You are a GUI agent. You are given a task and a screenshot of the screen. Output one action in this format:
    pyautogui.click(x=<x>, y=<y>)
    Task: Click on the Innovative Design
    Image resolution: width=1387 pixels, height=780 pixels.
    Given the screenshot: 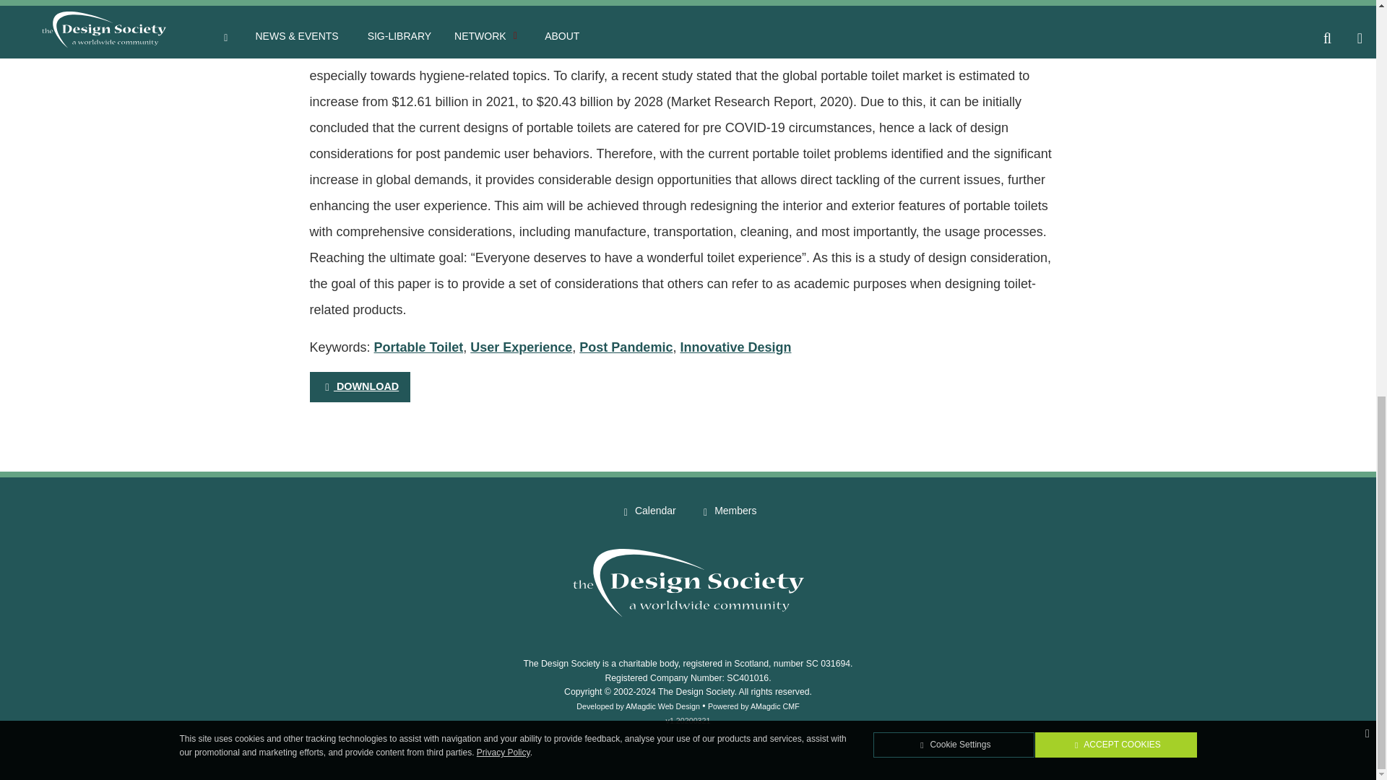 What is the action you would take?
    pyautogui.click(x=735, y=347)
    